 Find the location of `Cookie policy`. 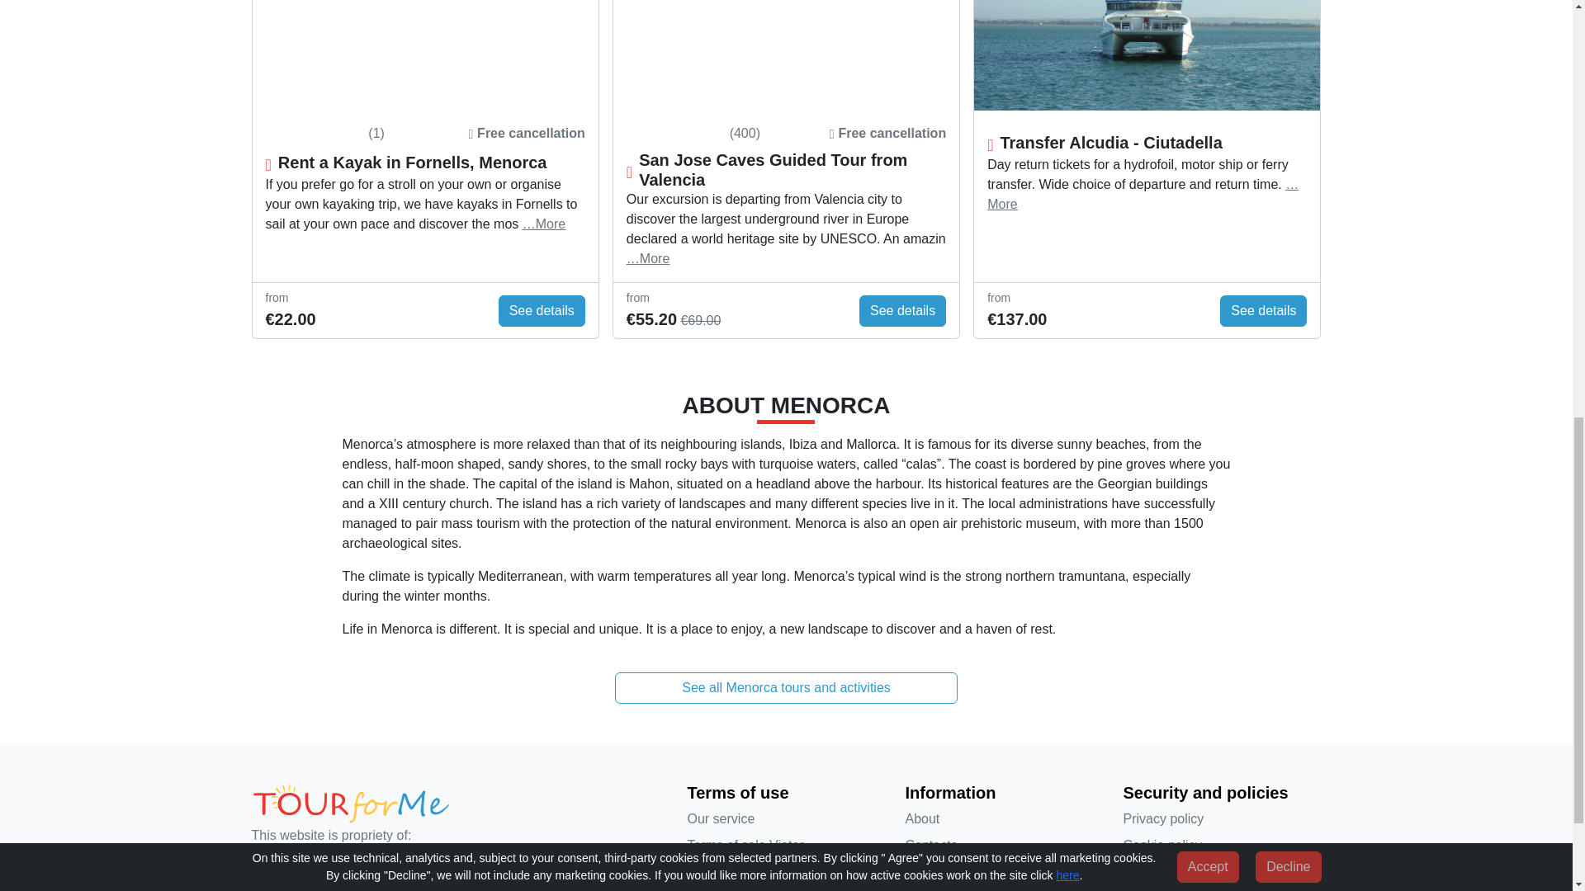

Cookie policy is located at coordinates (1221, 845).